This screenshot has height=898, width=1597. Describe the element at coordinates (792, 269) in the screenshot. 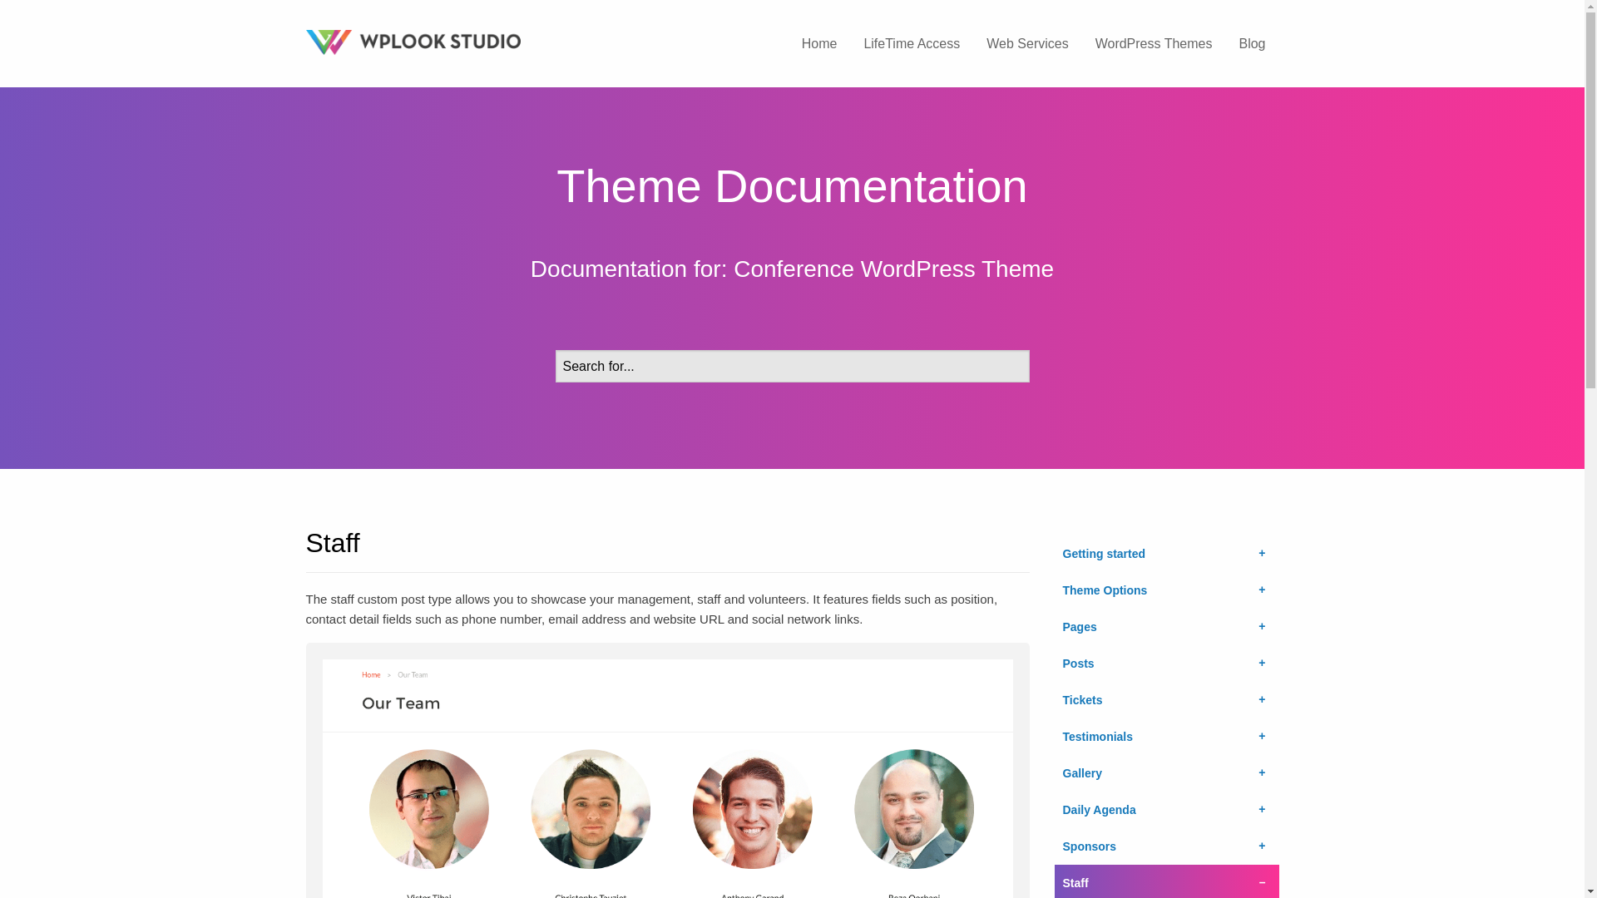

I see `Documentation for: Conference WordPress Theme` at that location.